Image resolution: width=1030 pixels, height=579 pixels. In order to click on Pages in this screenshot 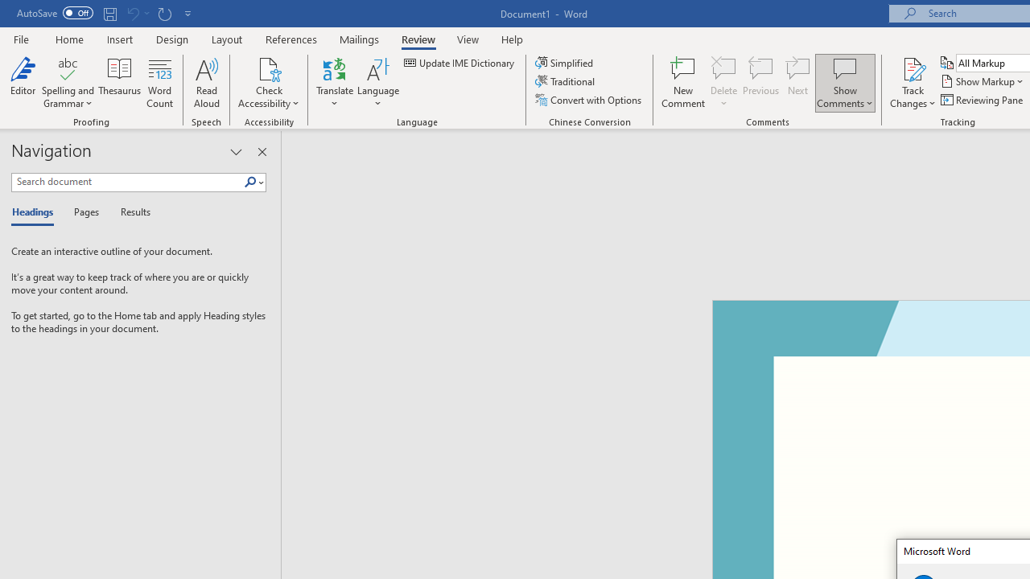, I will do `click(84, 212)`.